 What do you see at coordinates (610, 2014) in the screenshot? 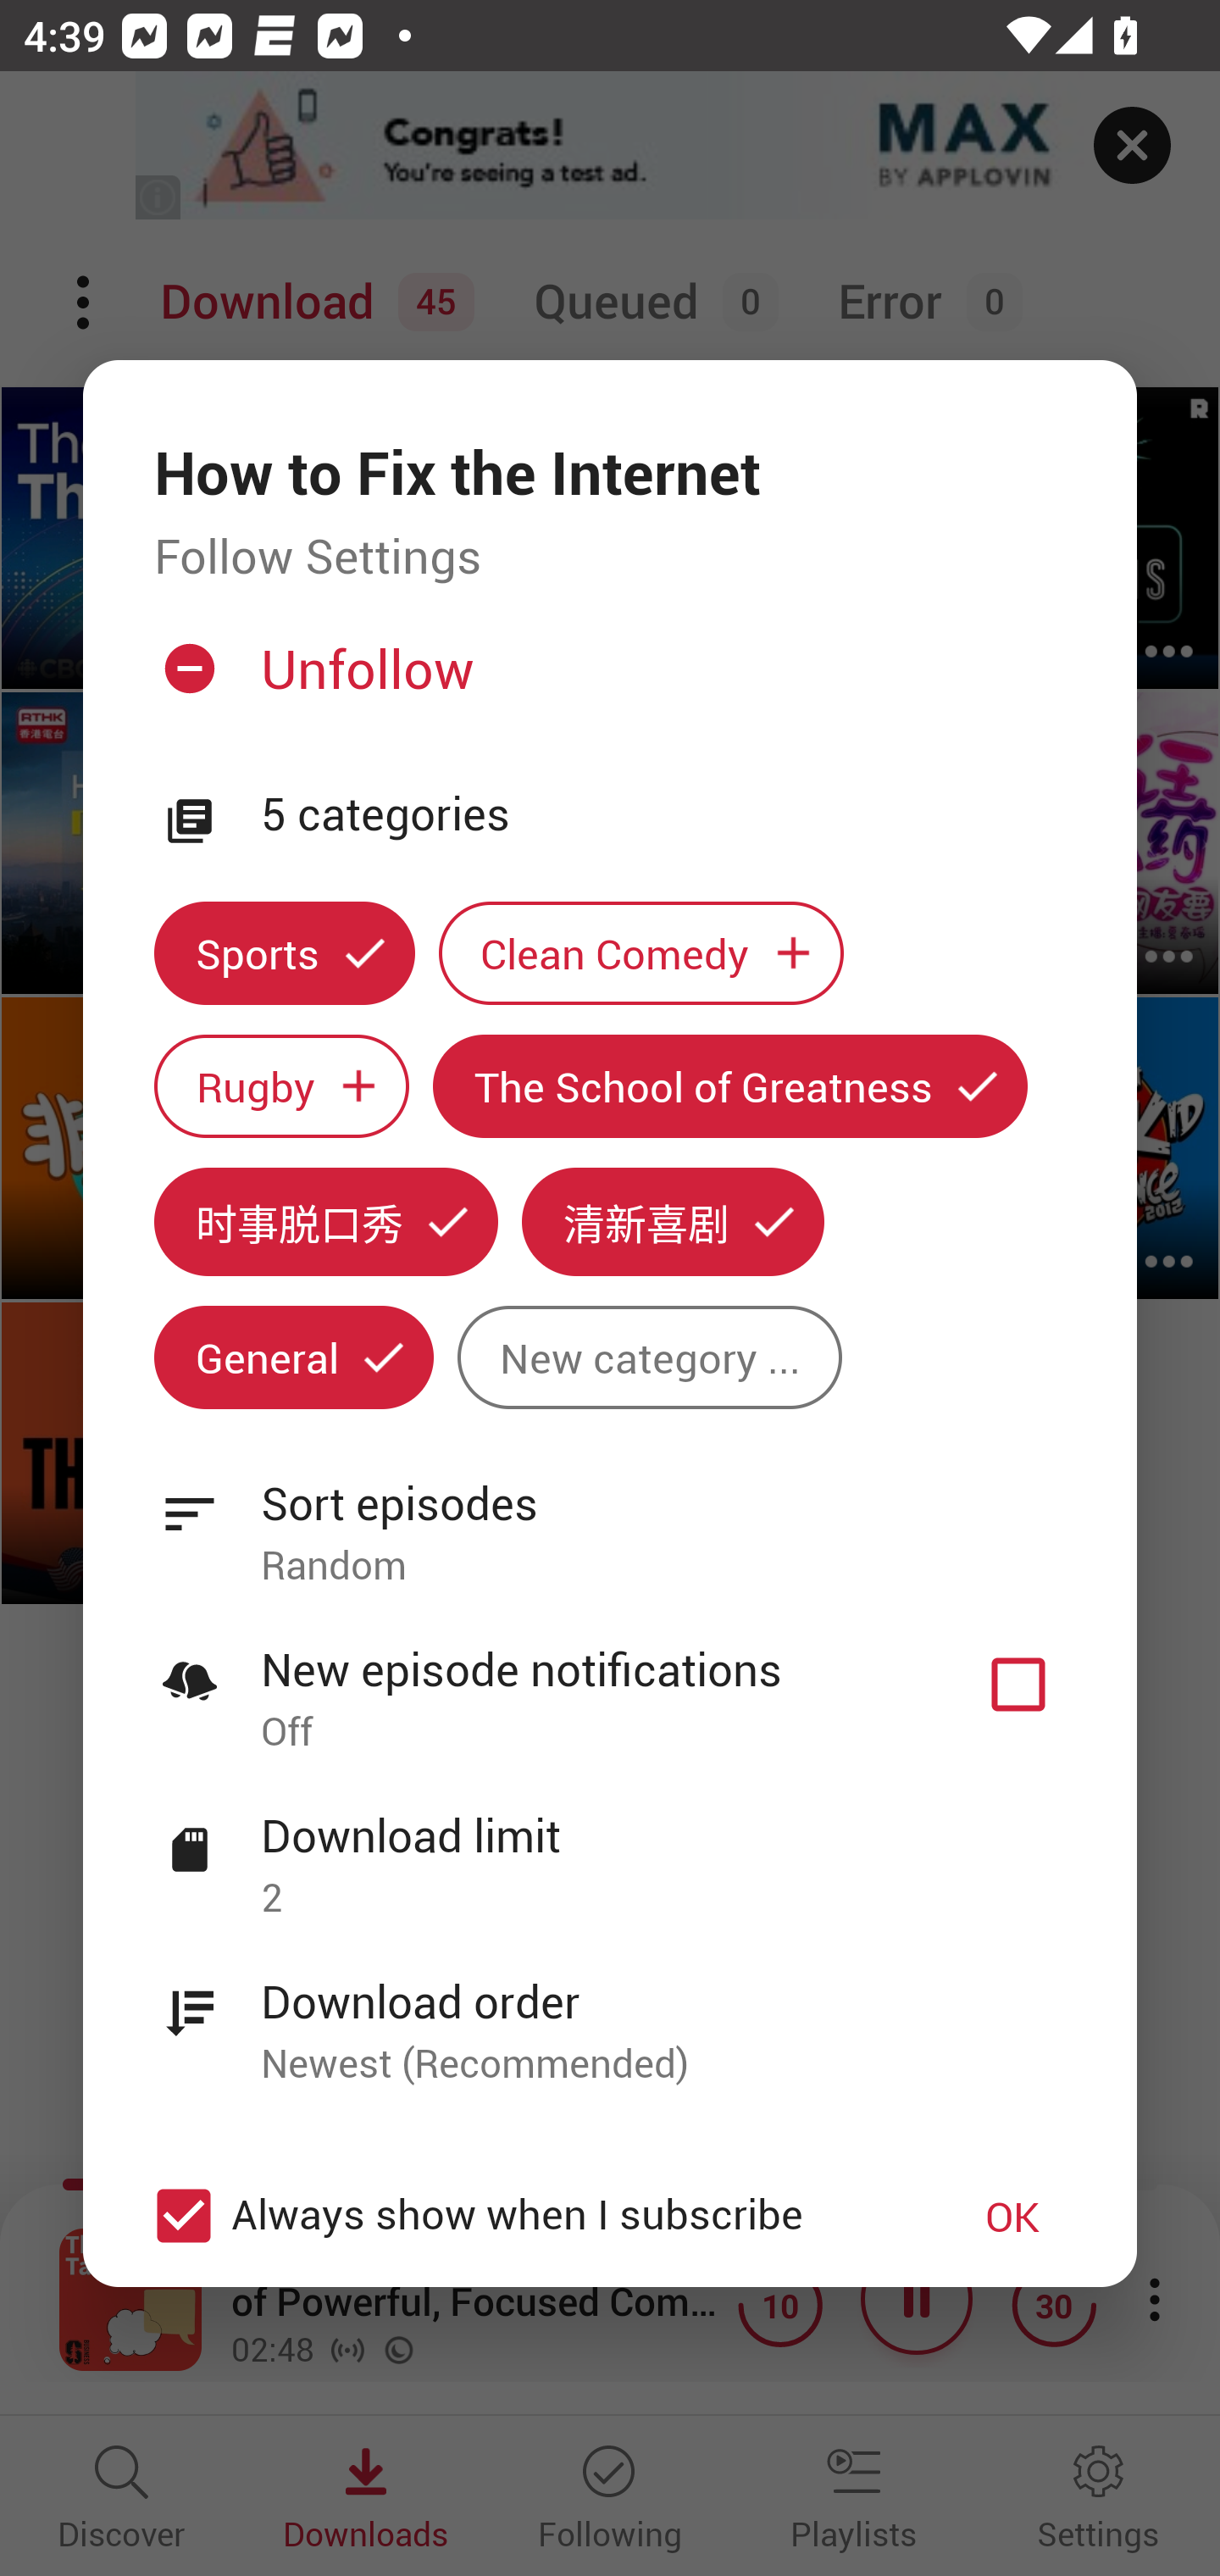
I see `Download order Newest (Recommended)` at bounding box center [610, 2014].